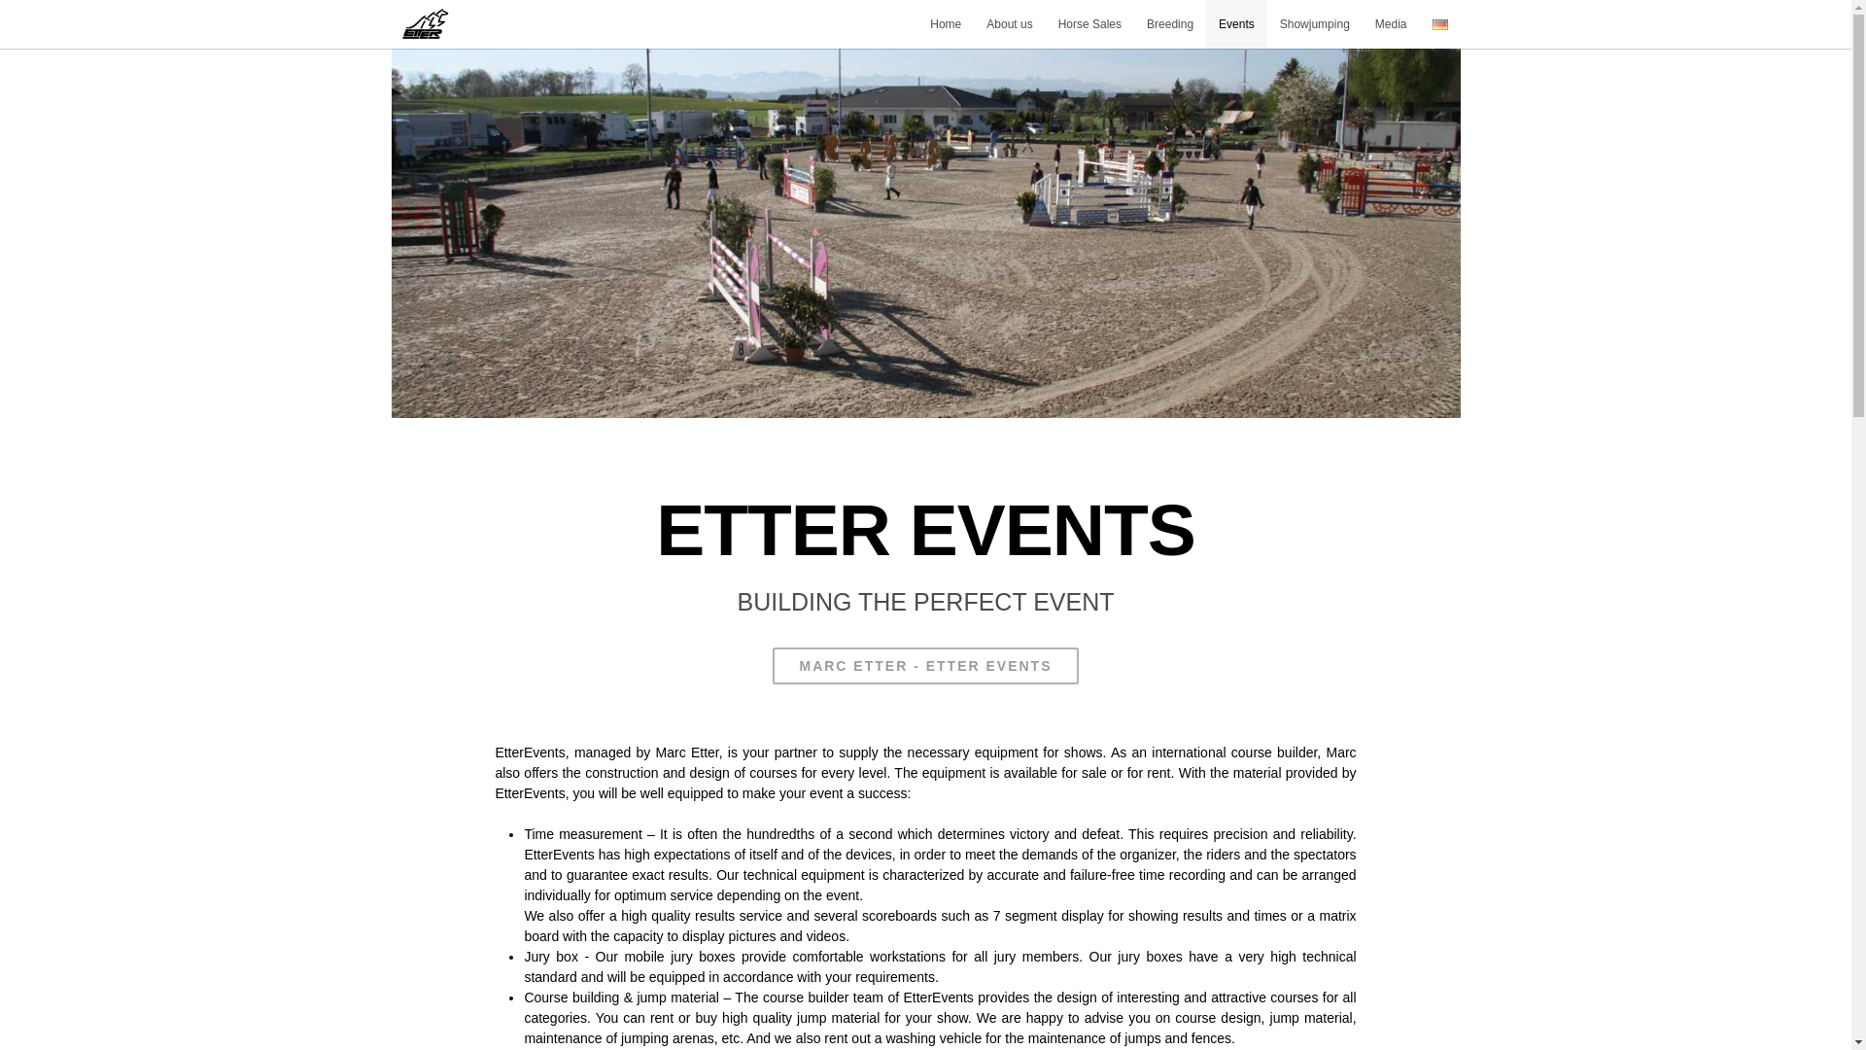 This screenshot has width=1866, height=1050. Describe the element at coordinates (425, 23) in the screenshot. I see `Etterhorses` at that location.